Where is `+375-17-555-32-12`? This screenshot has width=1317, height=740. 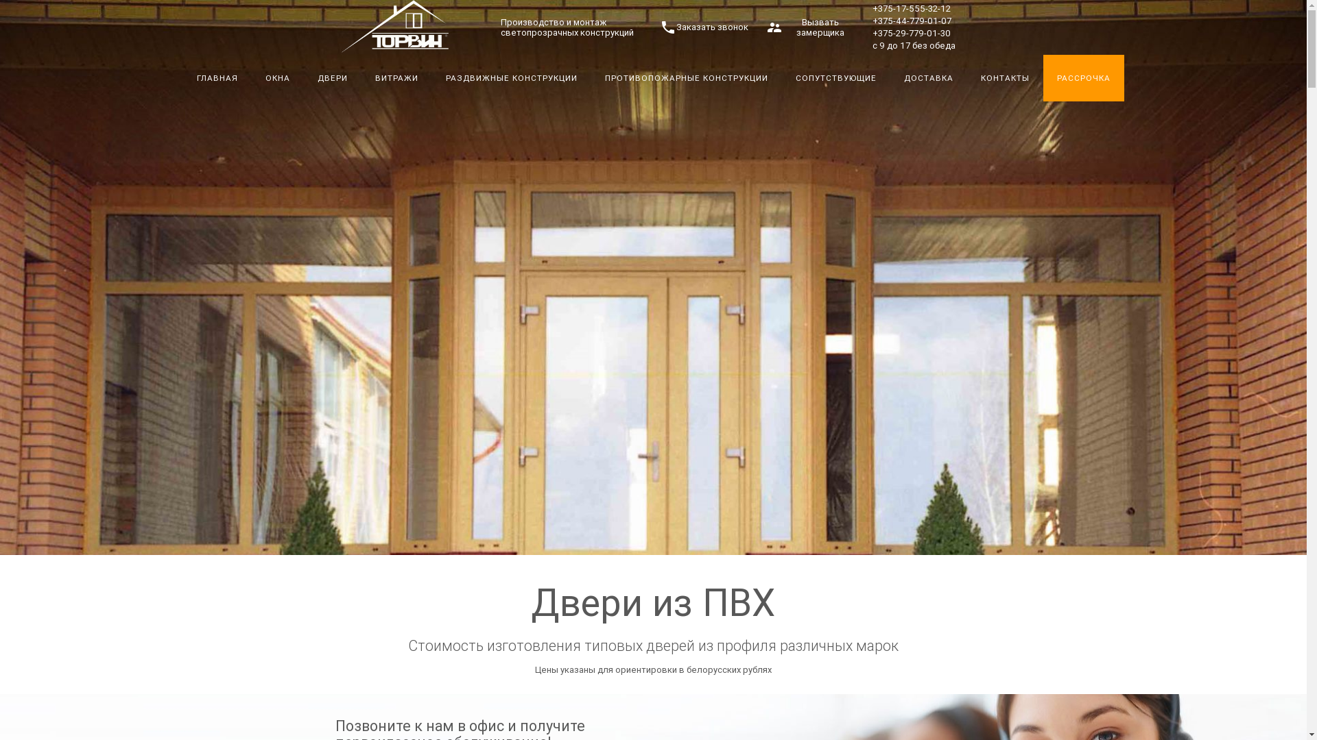
+375-17-555-32-12 is located at coordinates (912, 8).